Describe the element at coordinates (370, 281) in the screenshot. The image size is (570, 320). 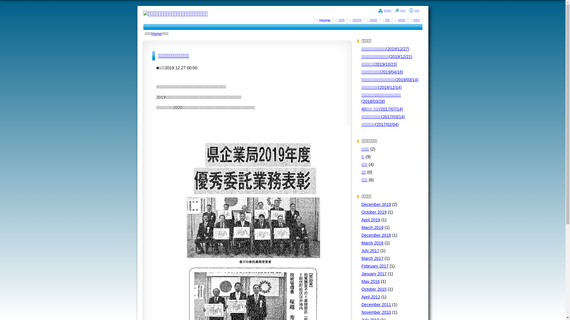
I see `May 2016` at that location.